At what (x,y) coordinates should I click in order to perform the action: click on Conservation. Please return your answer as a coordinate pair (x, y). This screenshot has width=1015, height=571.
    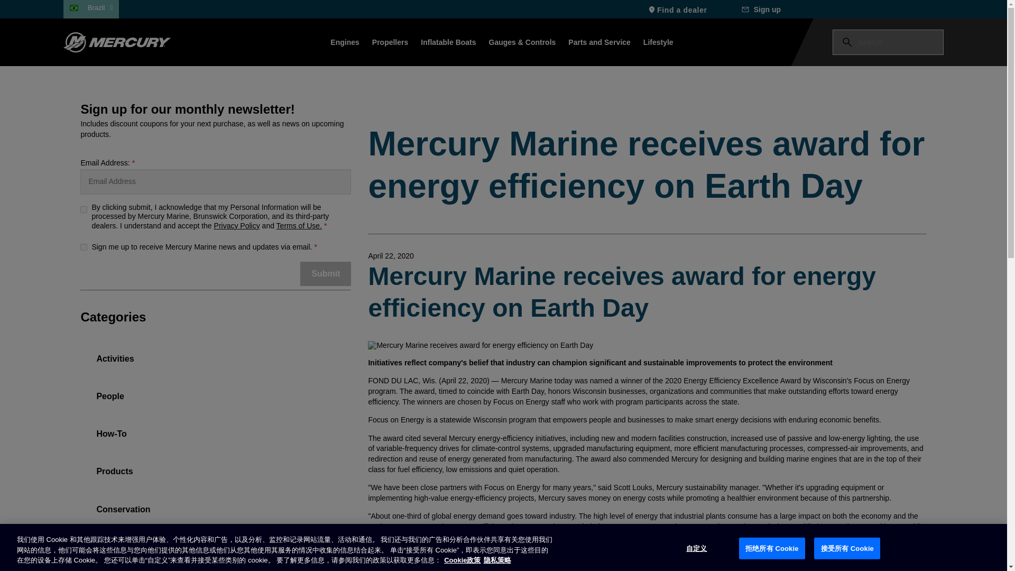
    Looking at the image, I should click on (123, 515).